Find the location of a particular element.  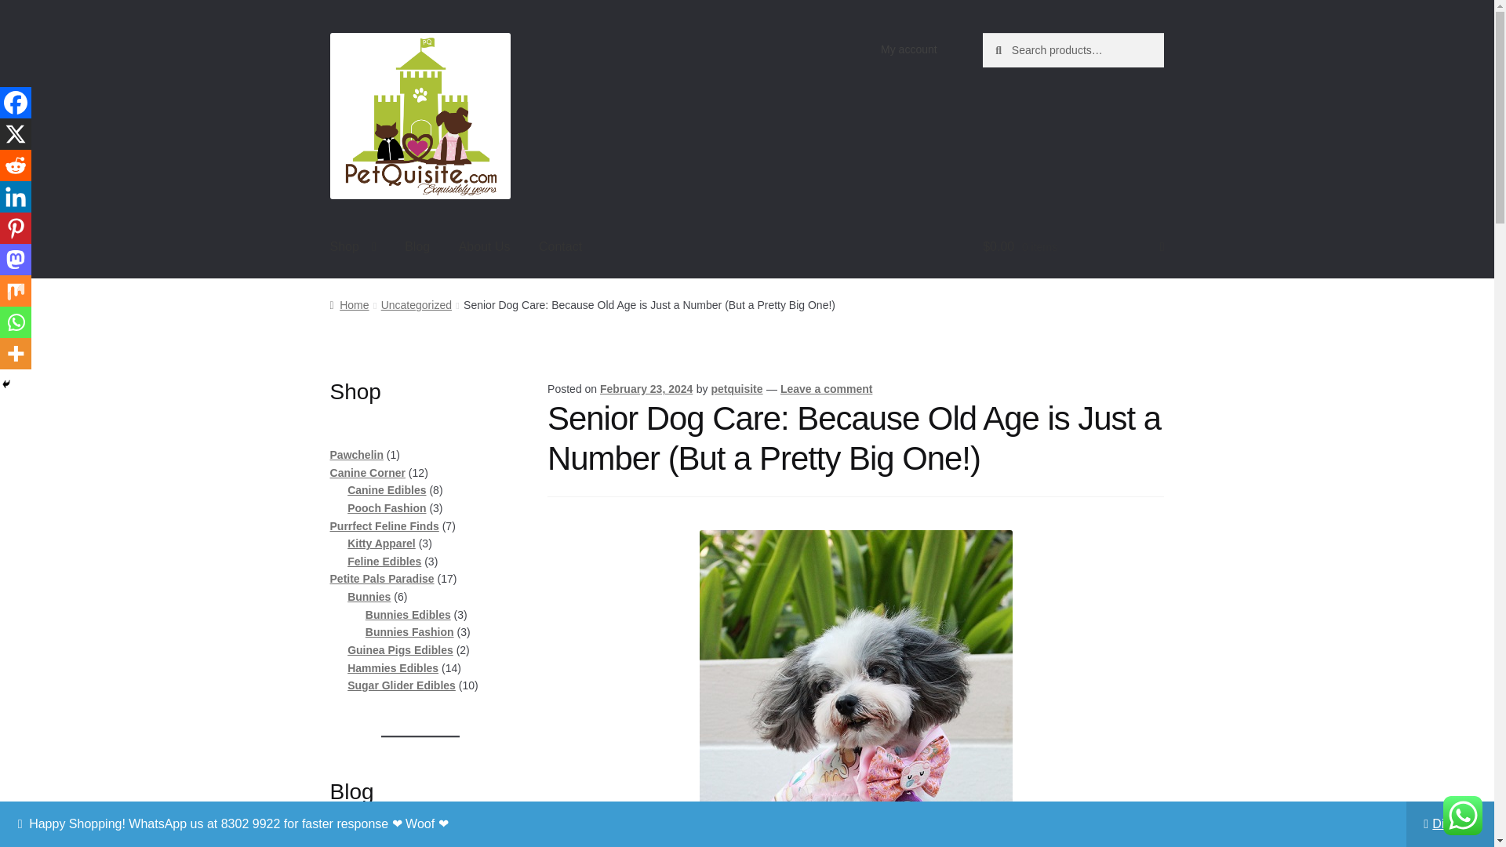

Whatsapp is located at coordinates (16, 322).